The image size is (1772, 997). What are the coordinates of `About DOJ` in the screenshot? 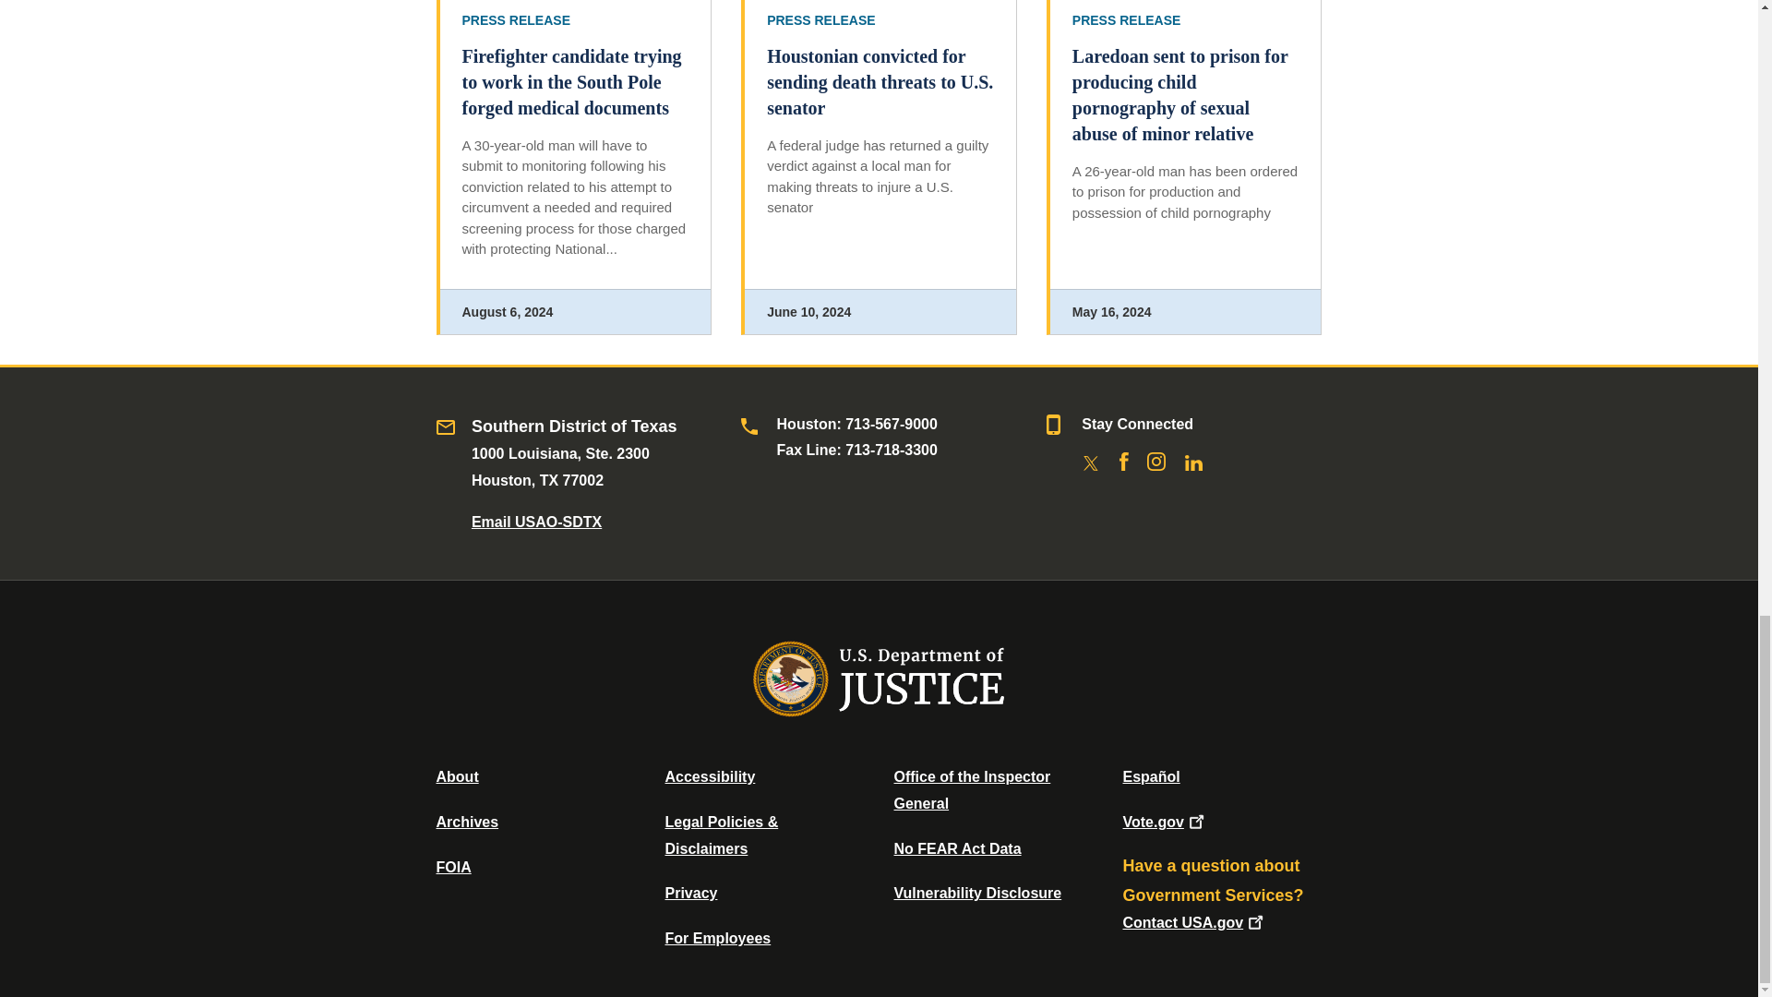 It's located at (457, 775).